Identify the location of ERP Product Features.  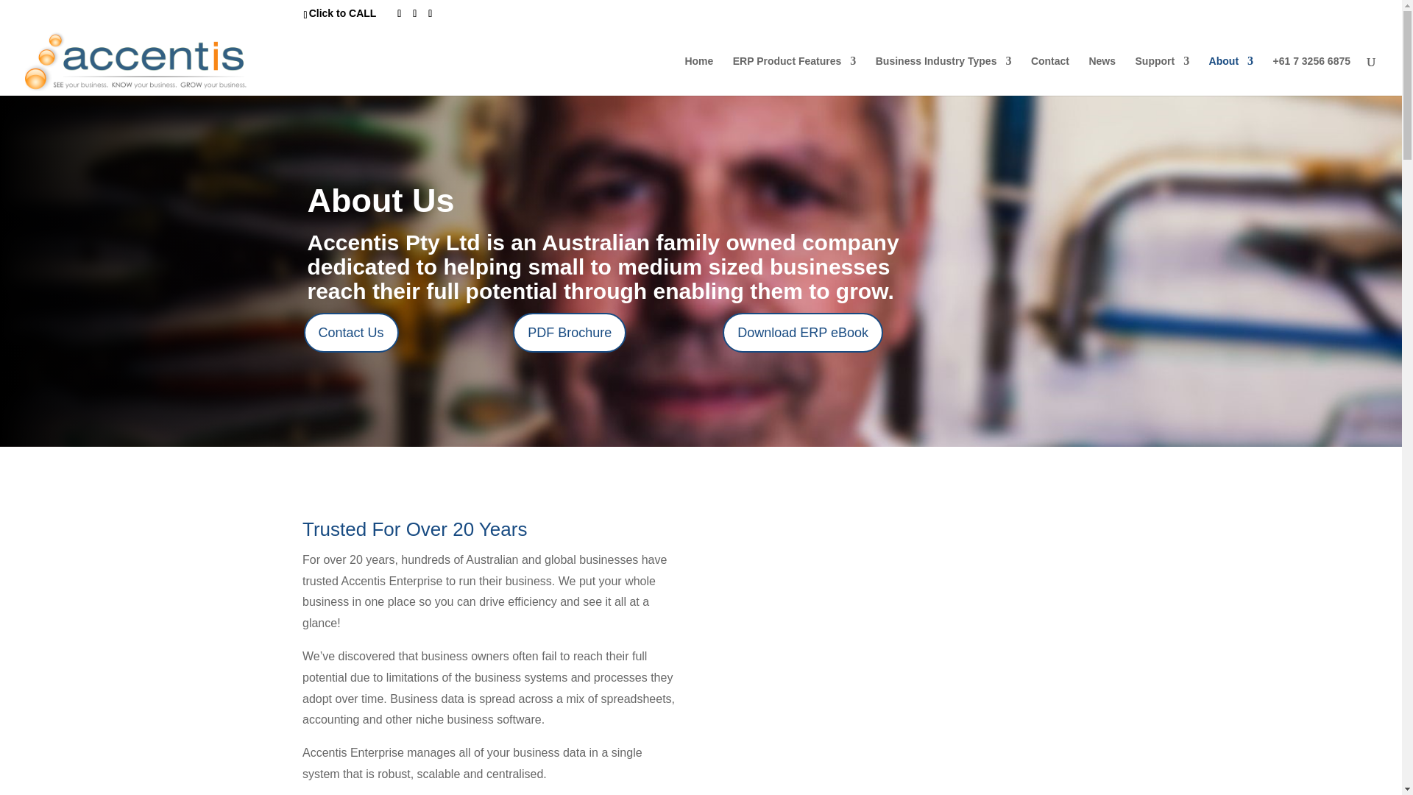
(795, 75).